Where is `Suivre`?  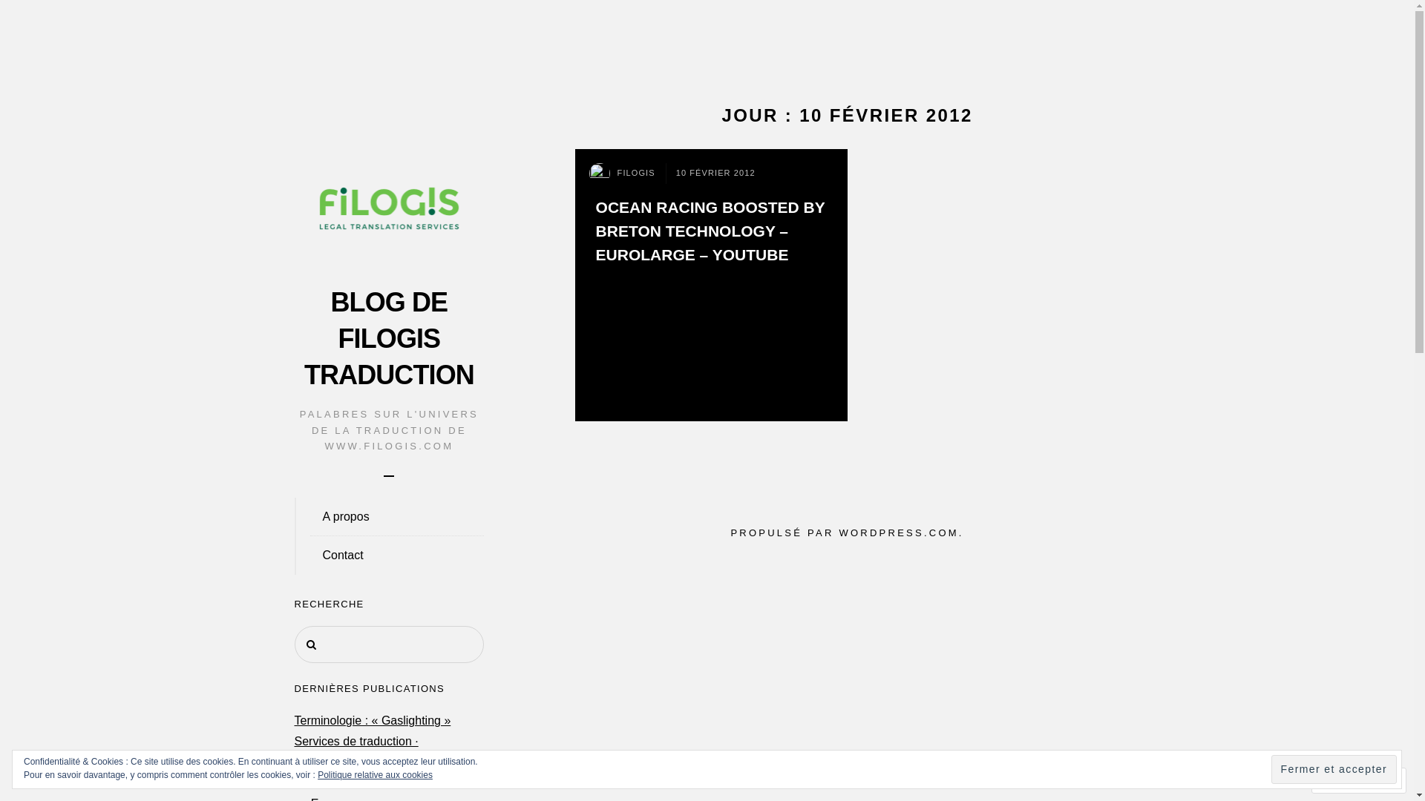 Suivre is located at coordinates (1345, 780).